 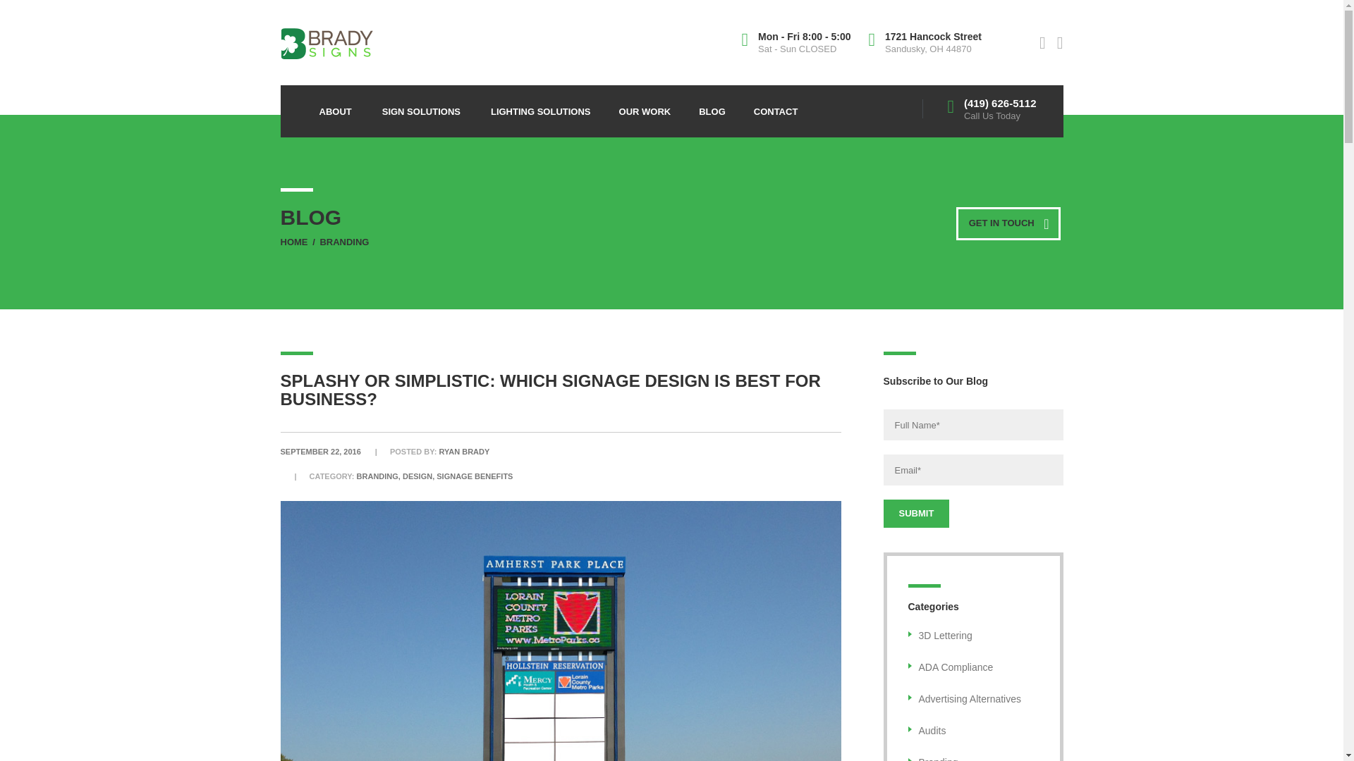 I want to click on OUR WORK, so click(x=645, y=107).